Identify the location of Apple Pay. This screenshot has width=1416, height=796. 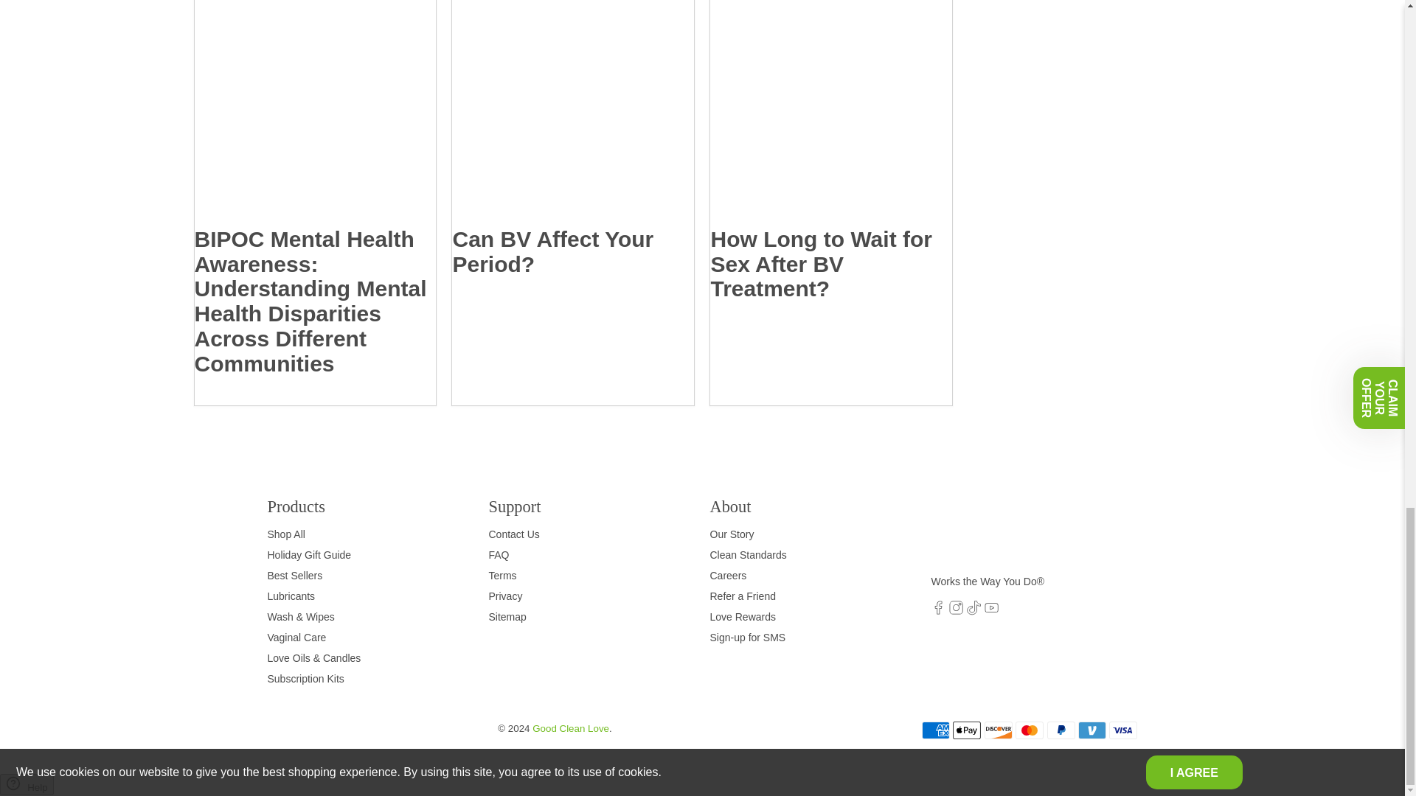
(967, 730).